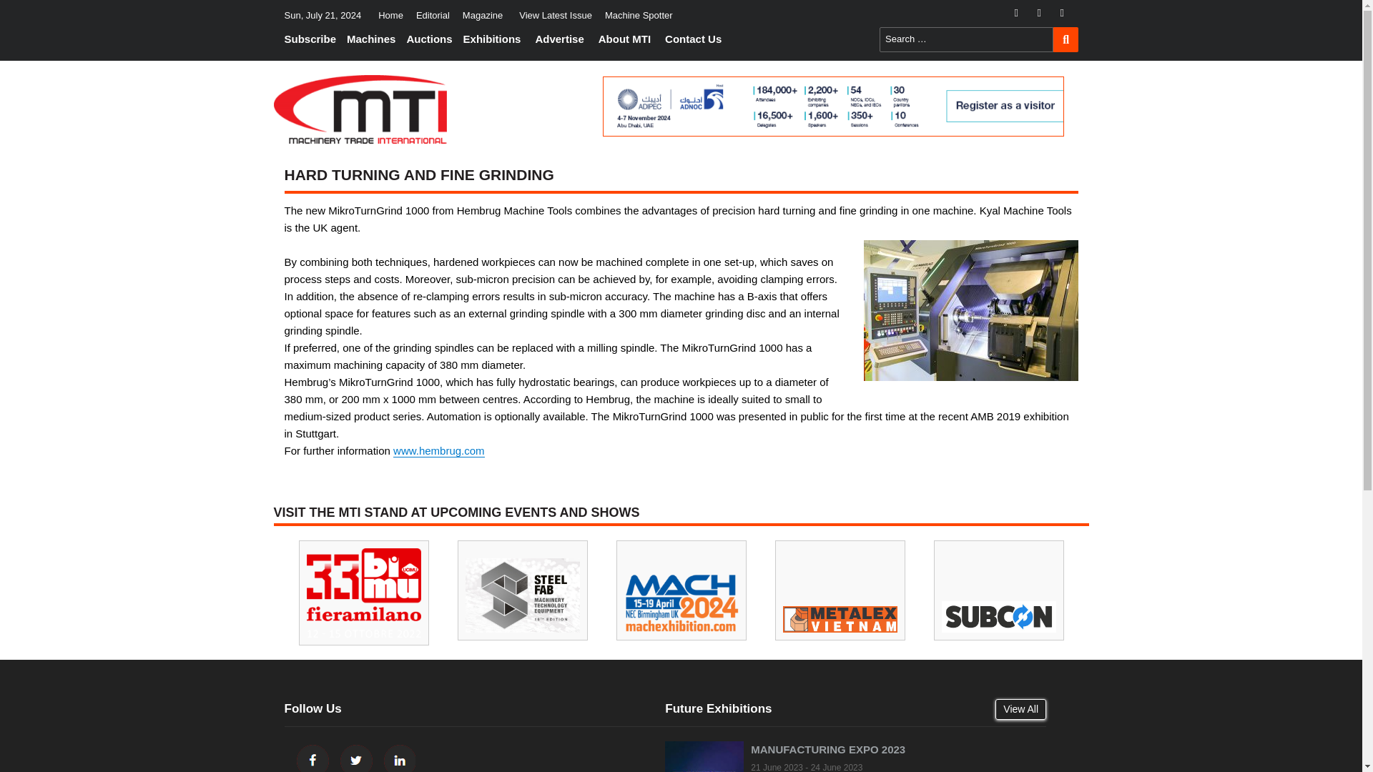 This screenshot has height=772, width=1373. Describe the element at coordinates (314, 40) in the screenshot. I see `Subscribe` at that location.